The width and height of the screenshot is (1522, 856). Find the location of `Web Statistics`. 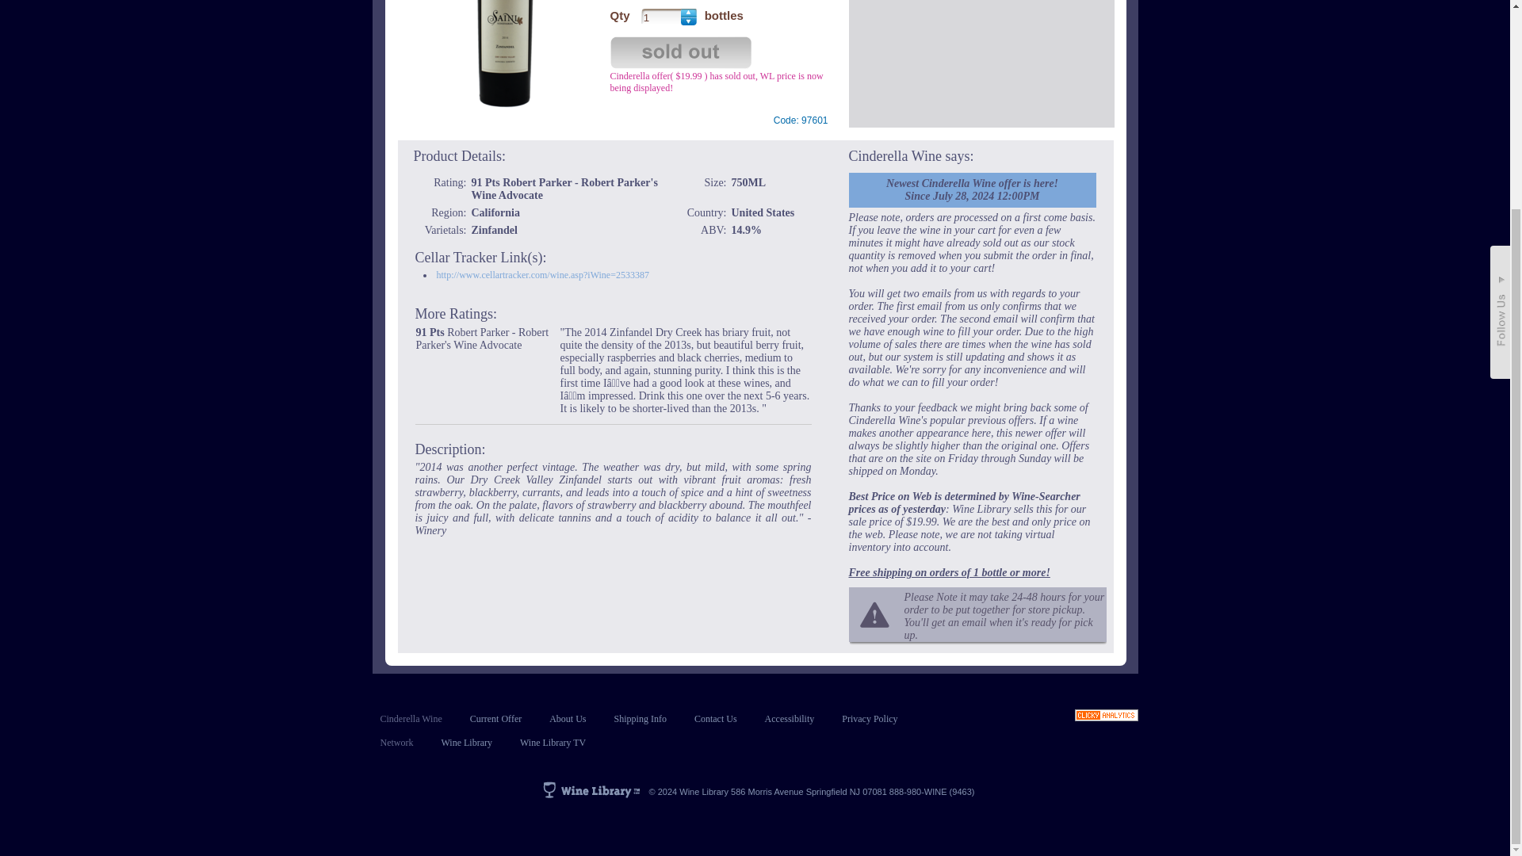

Web Statistics is located at coordinates (1107, 717).